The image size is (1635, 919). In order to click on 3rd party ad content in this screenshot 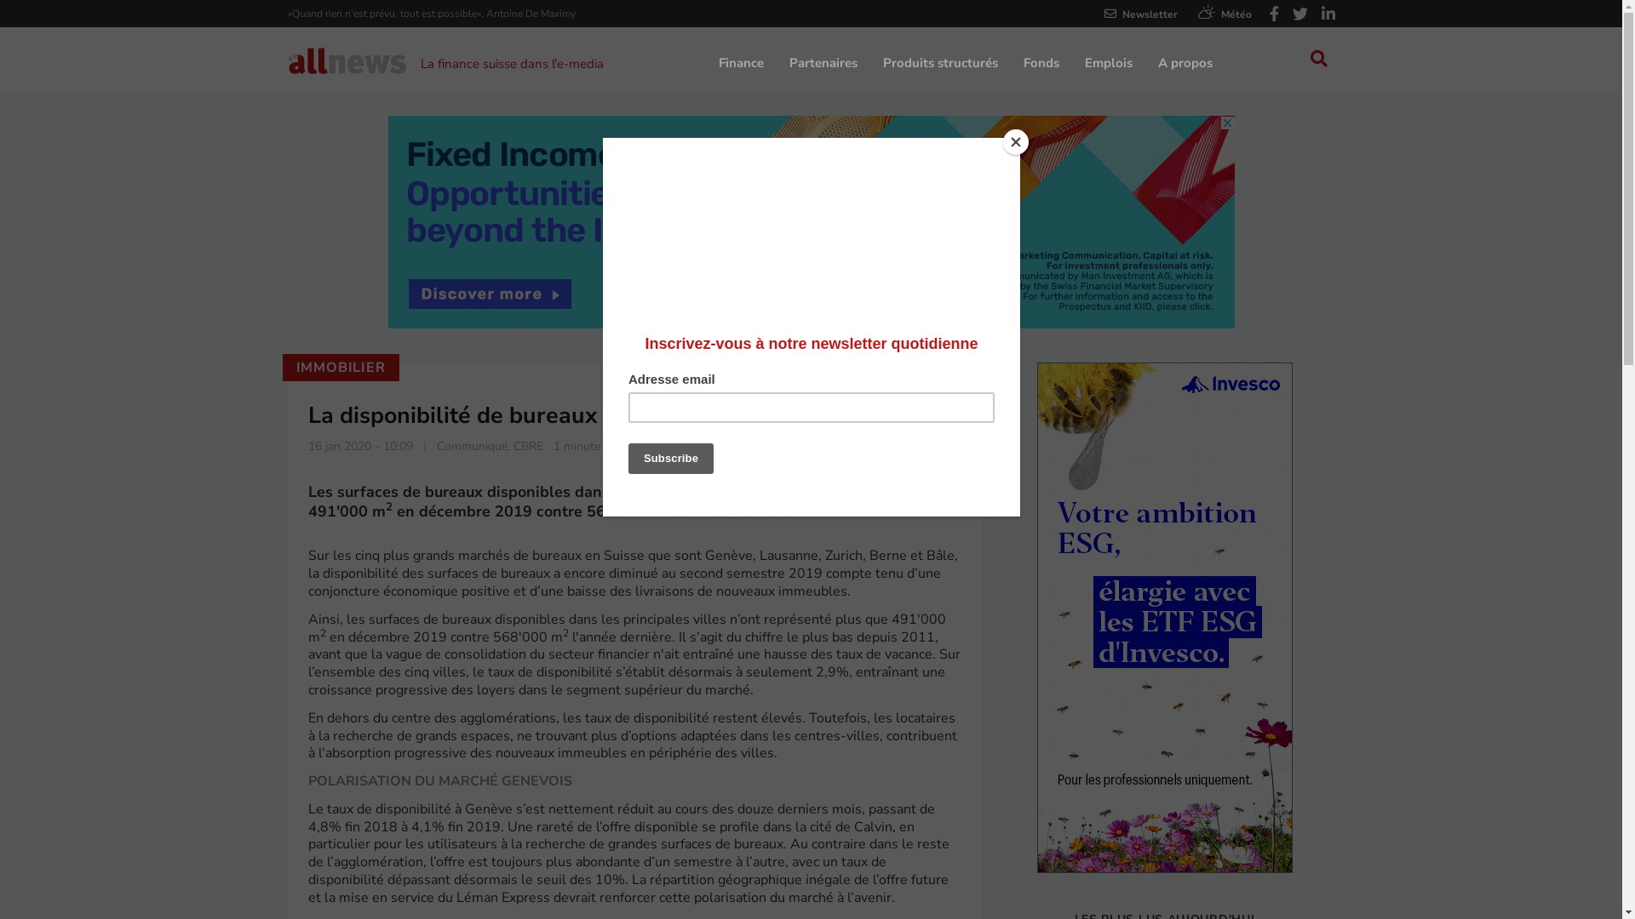, I will do `click(812, 222)`.